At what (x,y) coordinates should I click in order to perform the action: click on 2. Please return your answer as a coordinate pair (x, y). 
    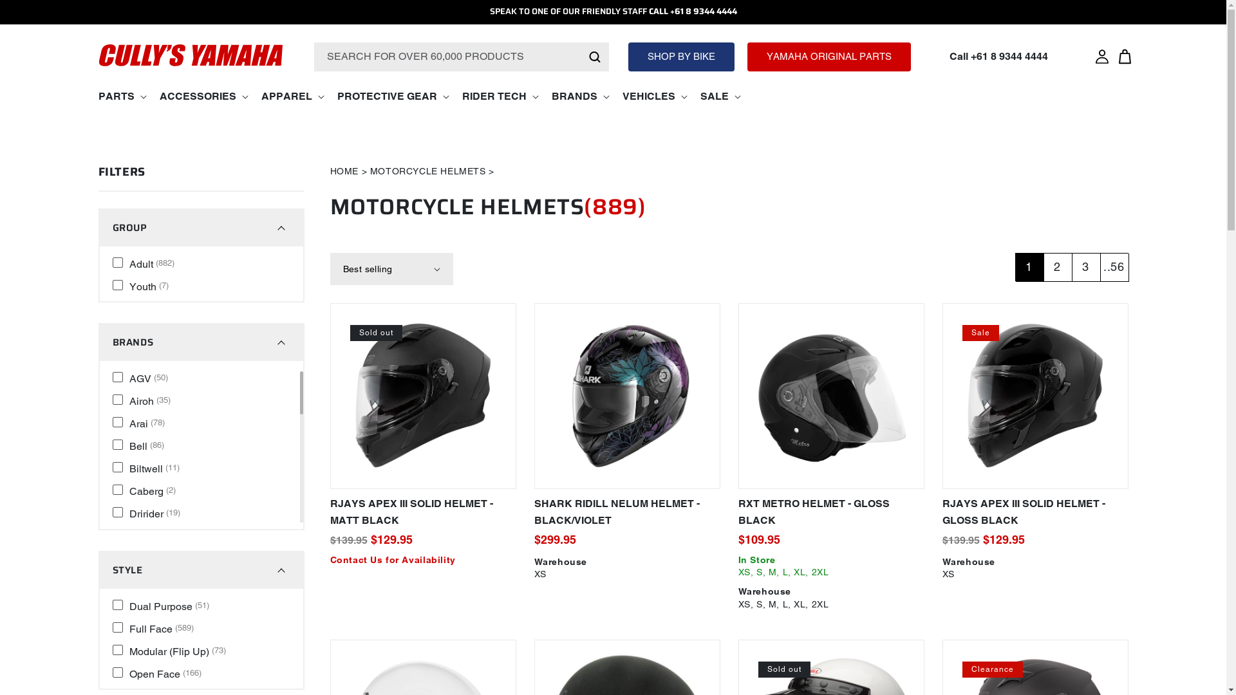
    Looking at the image, I should click on (1057, 267).